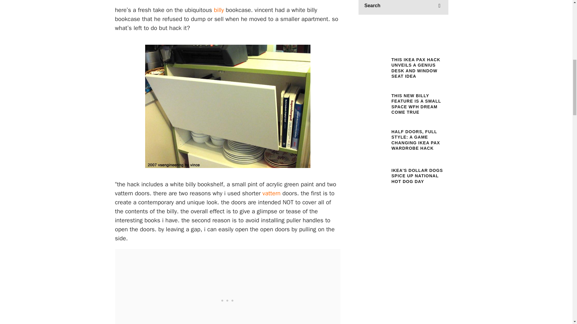 This screenshot has height=324, width=577. I want to click on vattern, so click(271, 193).